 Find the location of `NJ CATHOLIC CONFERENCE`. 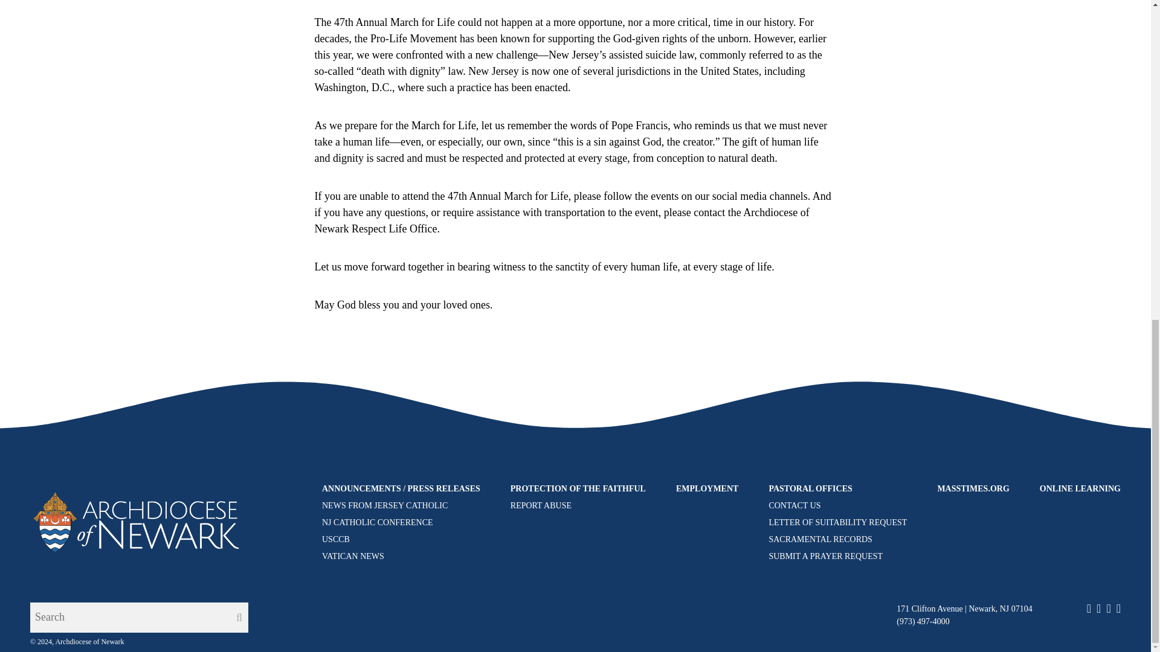

NJ CATHOLIC CONFERENCE is located at coordinates (377, 522).